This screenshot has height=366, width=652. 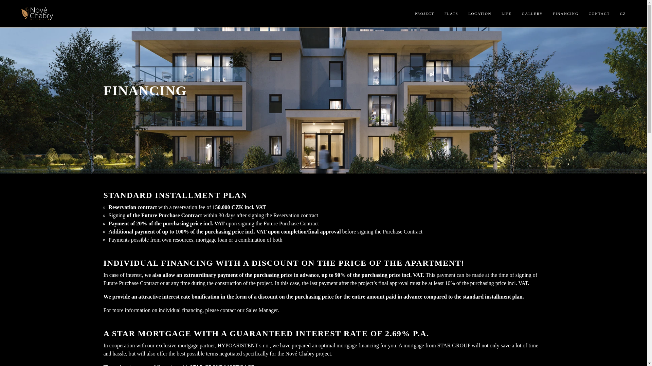 What do you see at coordinates (561, 14) in the screenshot?
I see `FINANCING` at bounding box center [561, 14].